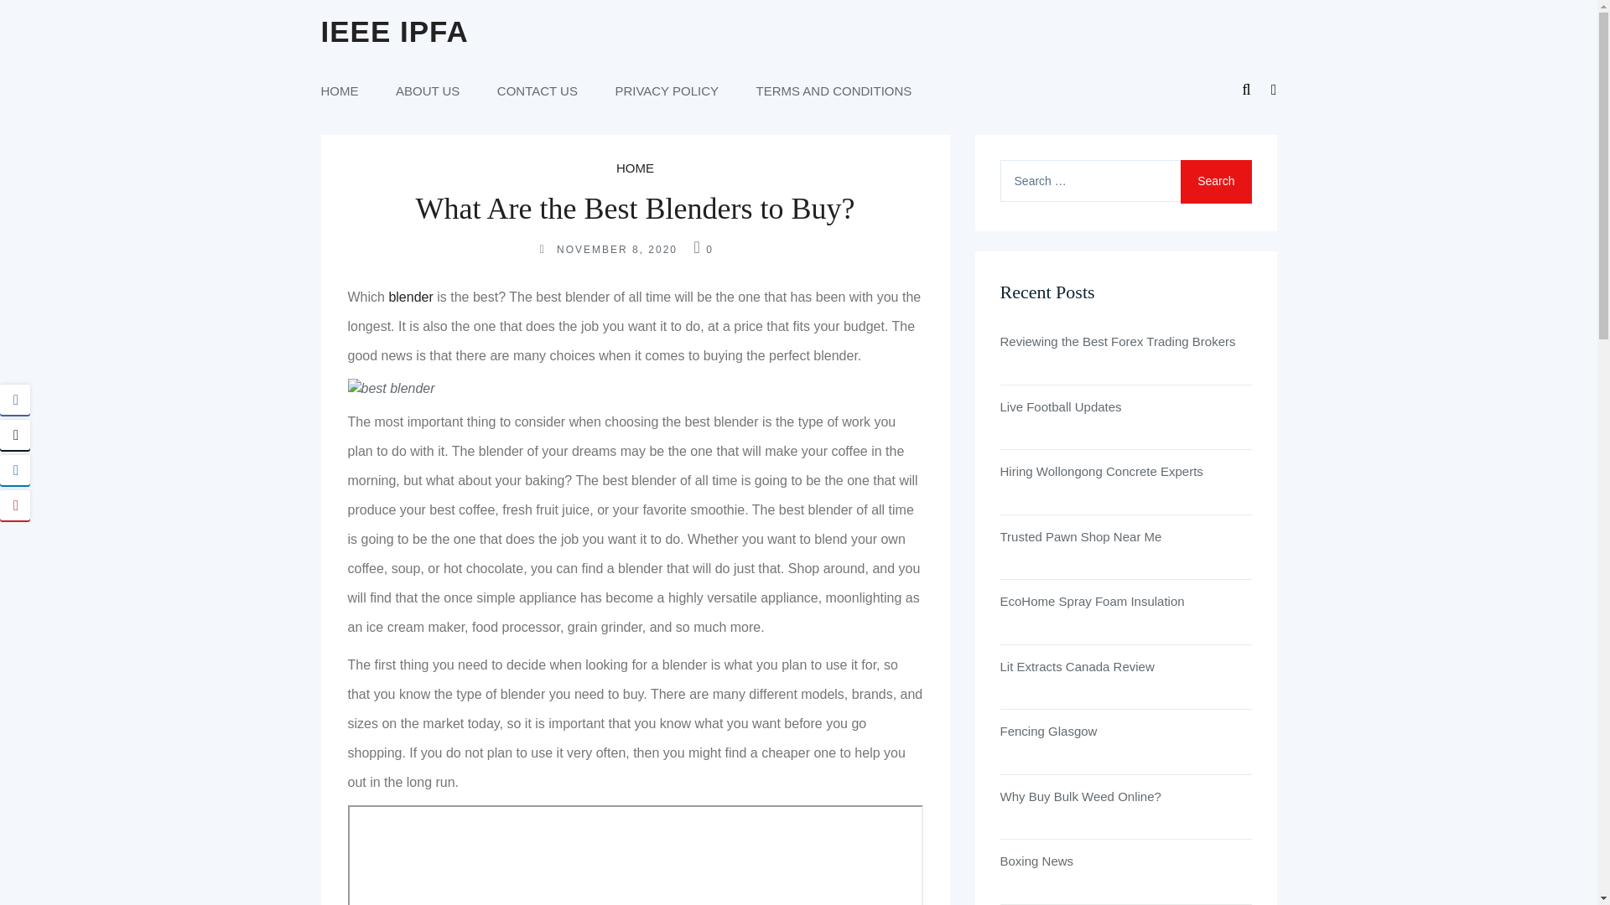 The image size is (1610, 905). What do you see at coordinates (666, 90) in the screenshot?
I see `PRIVACY POLICY` at bounding box center [666, 90].